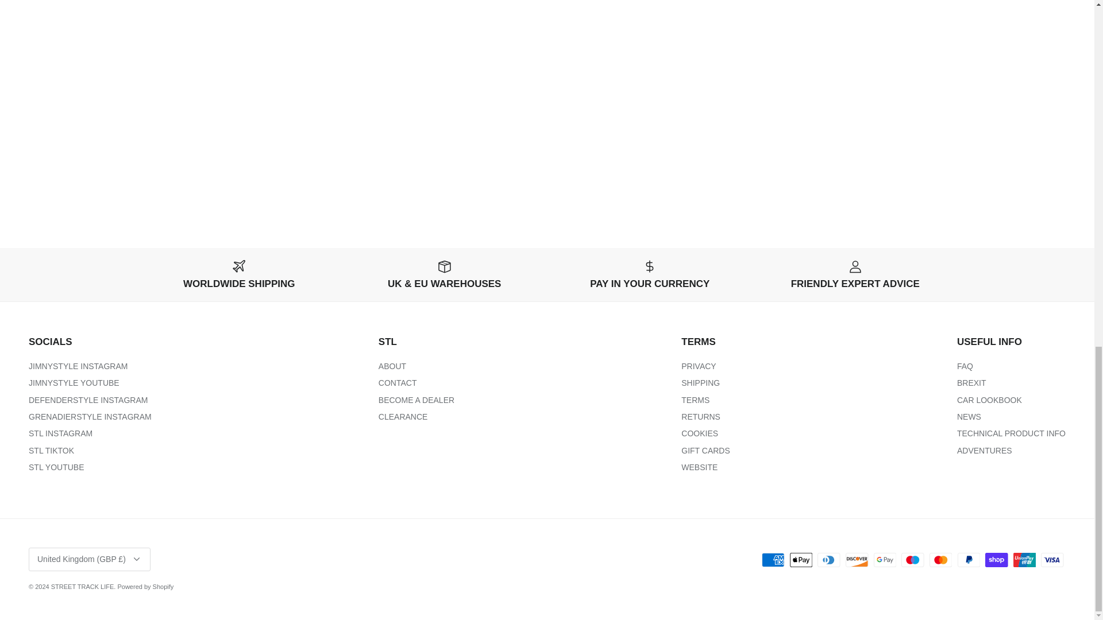 Image resolution: width=1103 pixels, height=620 pixels. Describe the element at coordinates (773, 560) in the screenshot. I see `American Express` at that location.